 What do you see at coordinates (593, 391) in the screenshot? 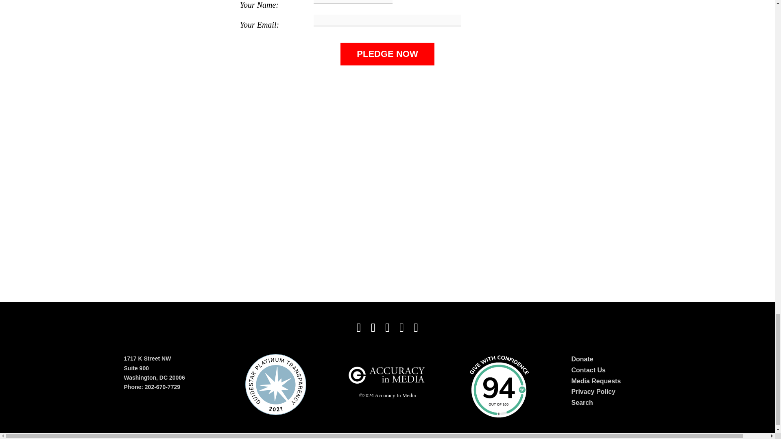
I see `Privacy Policy` at bounding box center [593, 391].